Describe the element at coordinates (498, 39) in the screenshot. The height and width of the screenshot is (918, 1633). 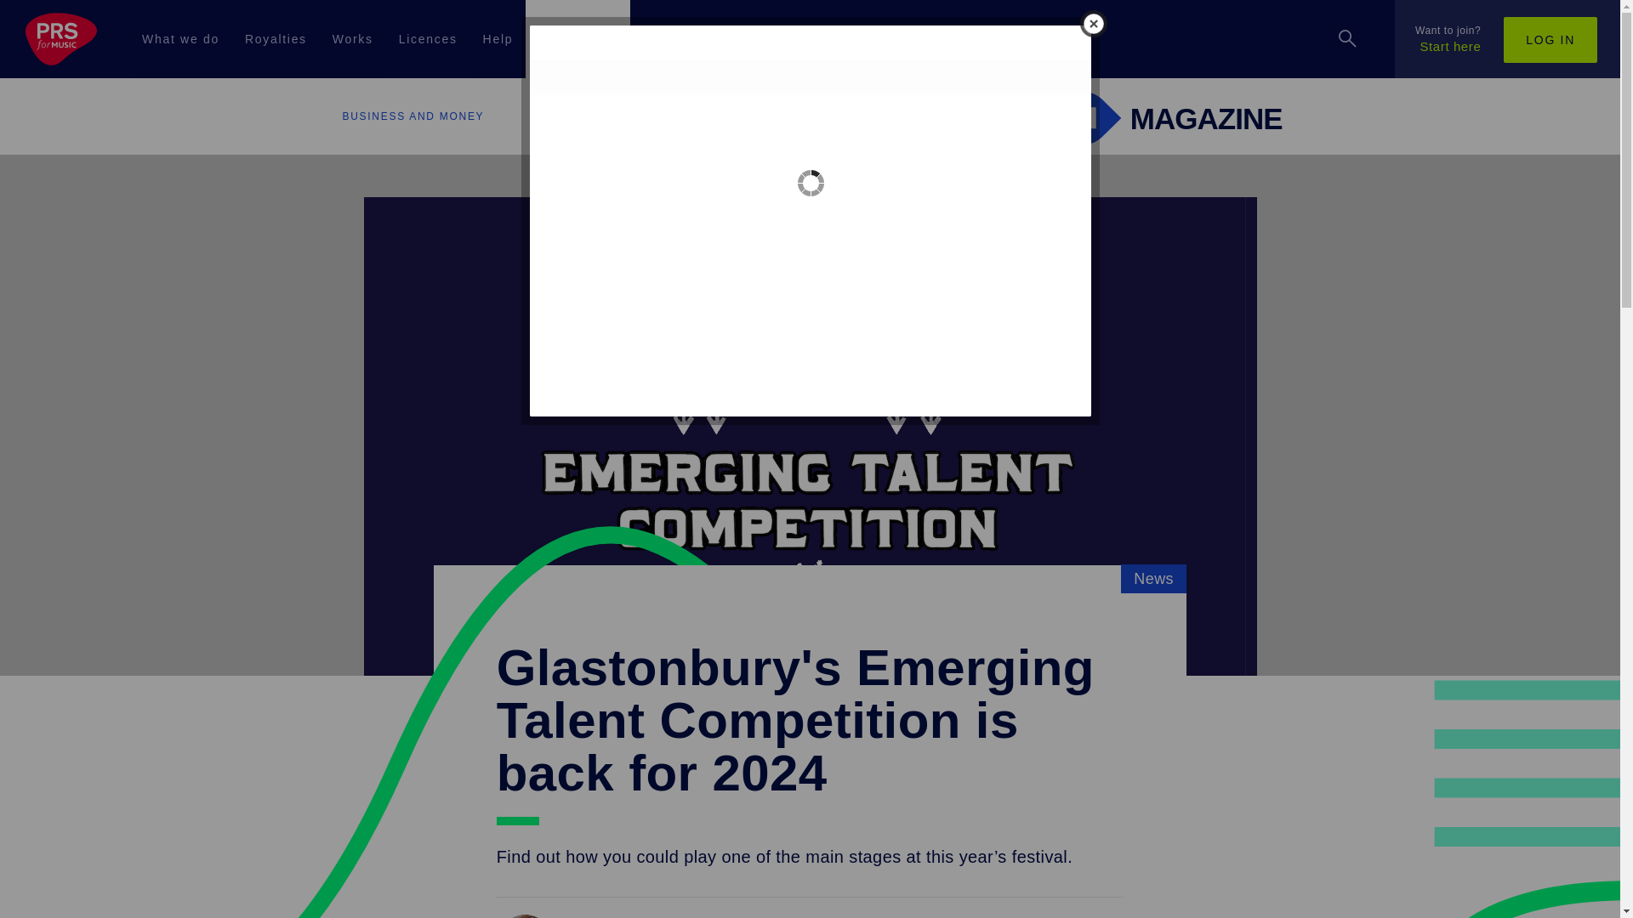
I see `Help` at that location.